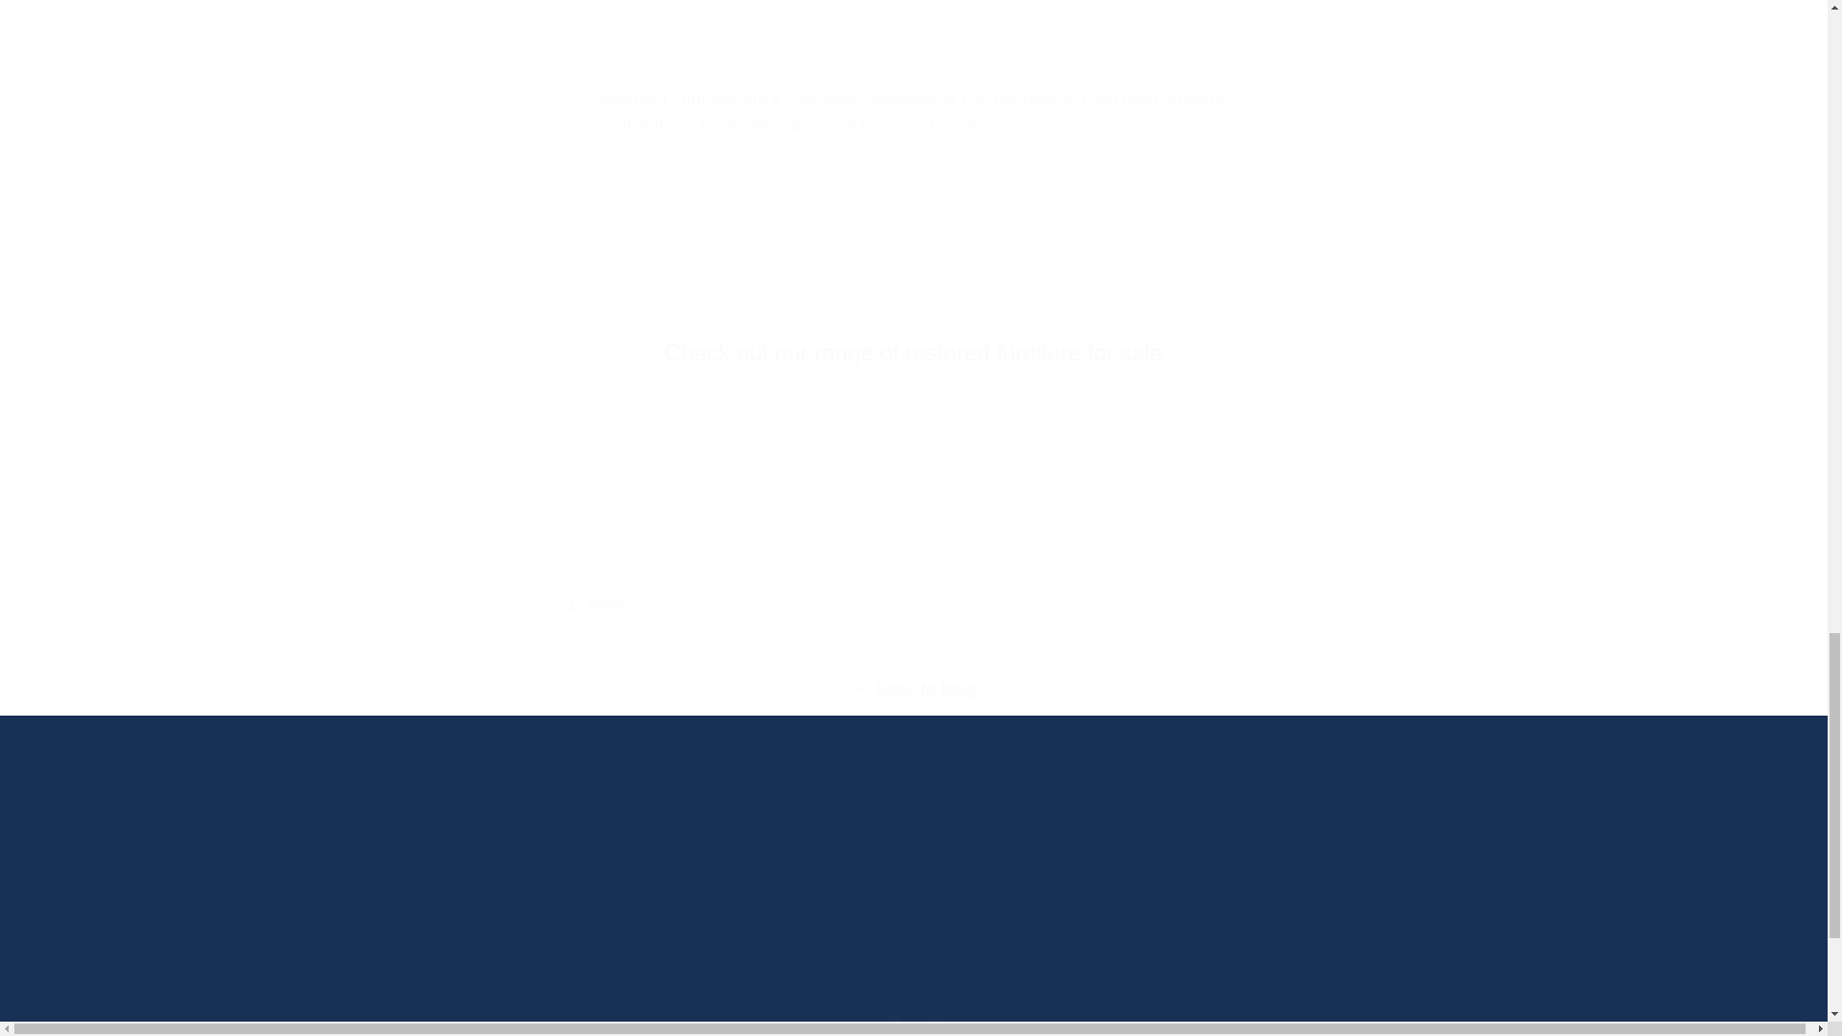  Describe the element at coordinates (913, 689) in the screenshot. I see `Back to blog` at that location.